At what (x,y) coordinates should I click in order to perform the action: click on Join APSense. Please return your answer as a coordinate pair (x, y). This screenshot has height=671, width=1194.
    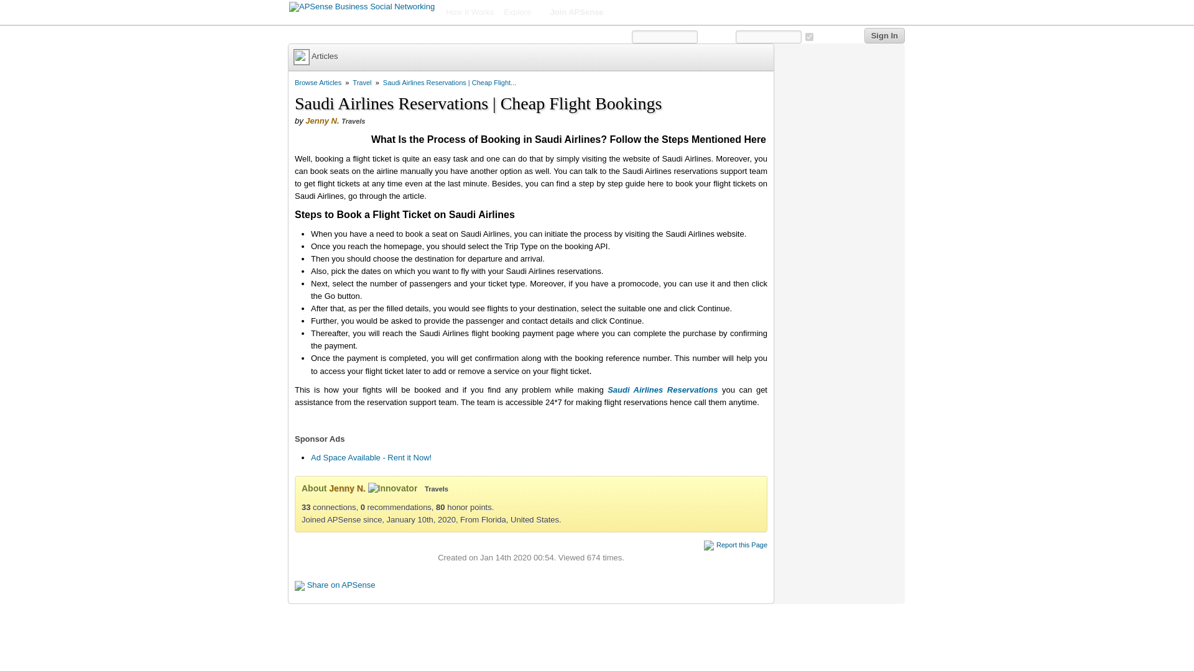
    Looking at the image, I should click on (576, 12).